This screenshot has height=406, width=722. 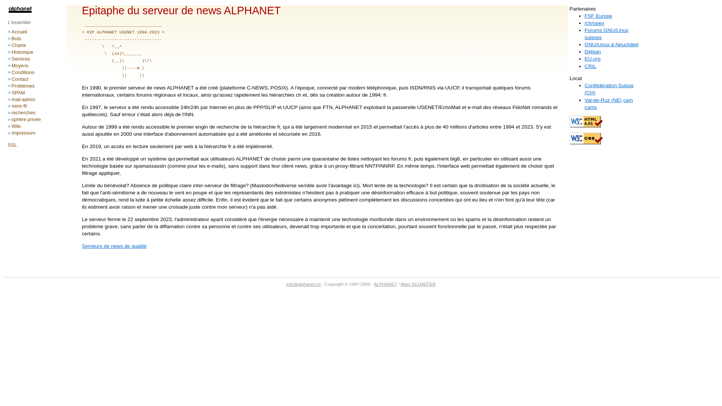 I want to click on SPAM, so click(x=18, y=92).